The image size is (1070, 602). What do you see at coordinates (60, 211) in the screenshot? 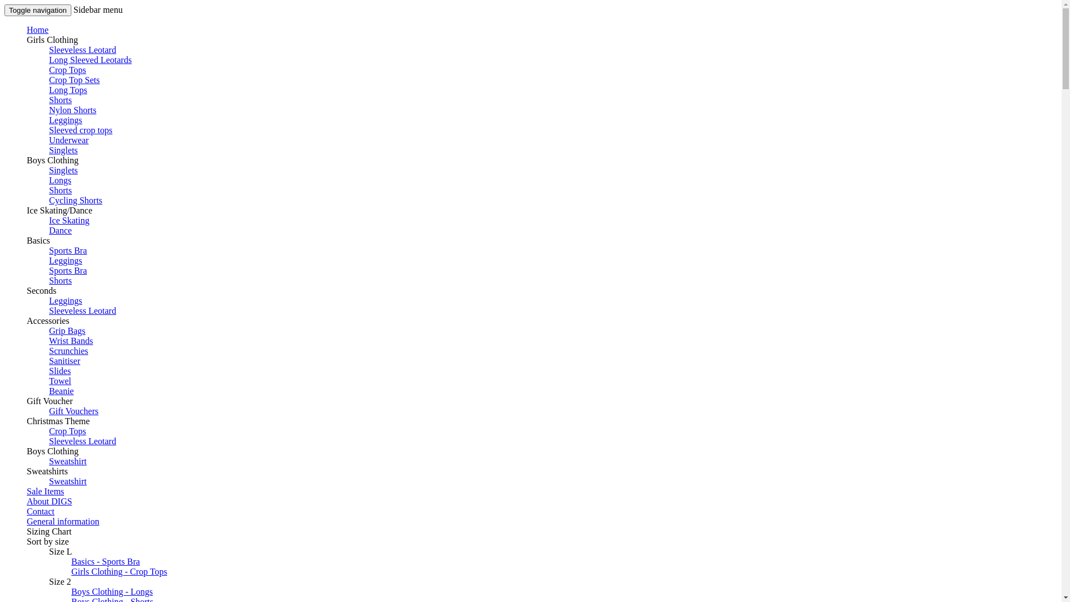
I see `Ice Skating/Dance` at bounding box center [60, 211].